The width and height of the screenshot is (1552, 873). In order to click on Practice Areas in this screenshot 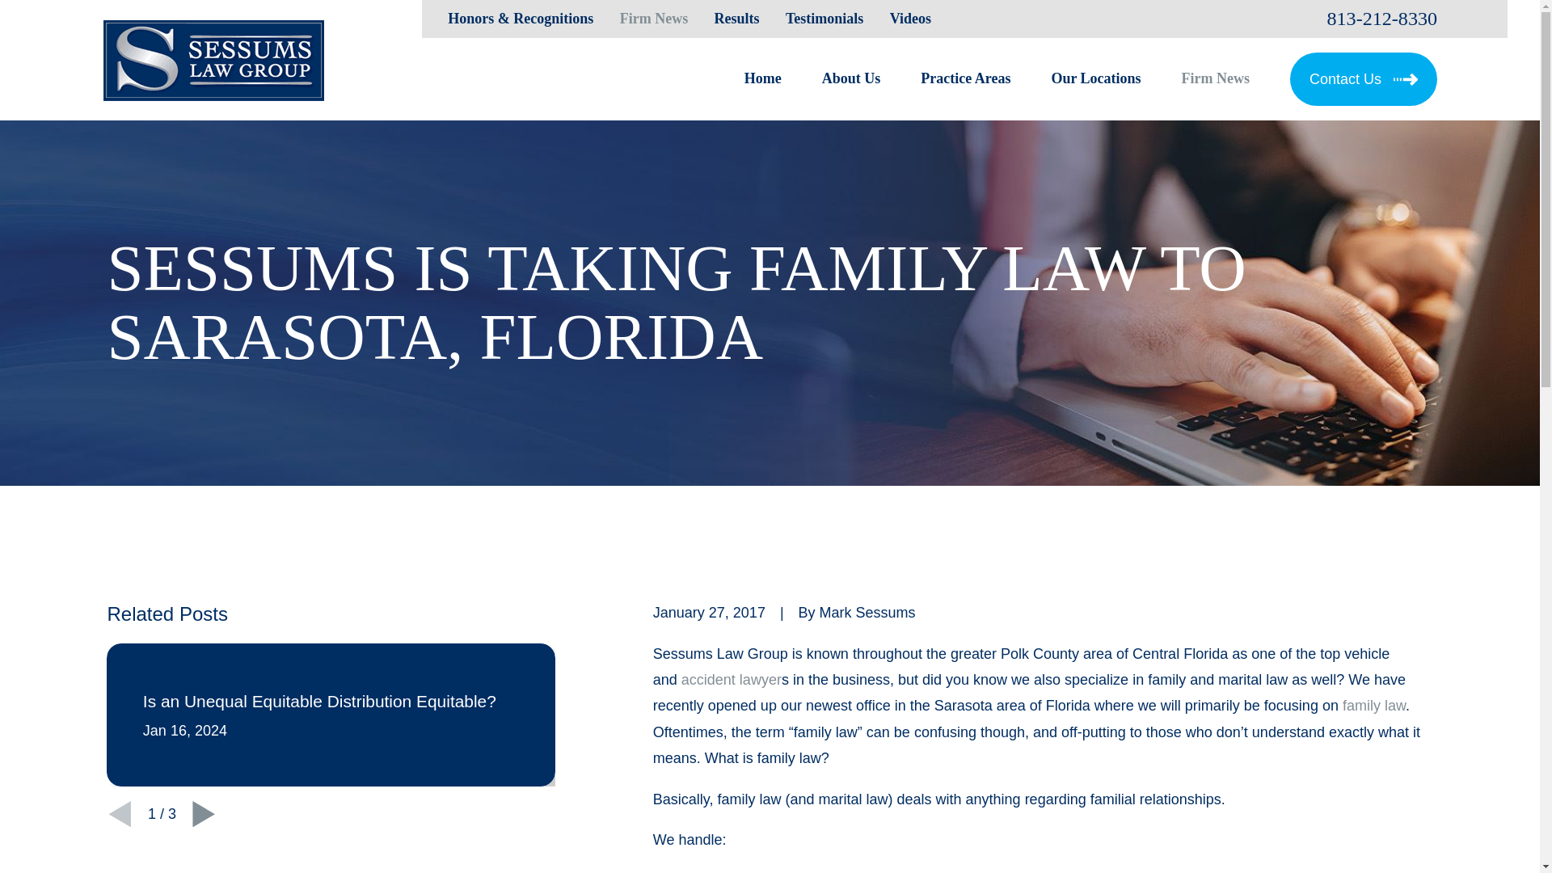, I will do `click(965, 79)`.